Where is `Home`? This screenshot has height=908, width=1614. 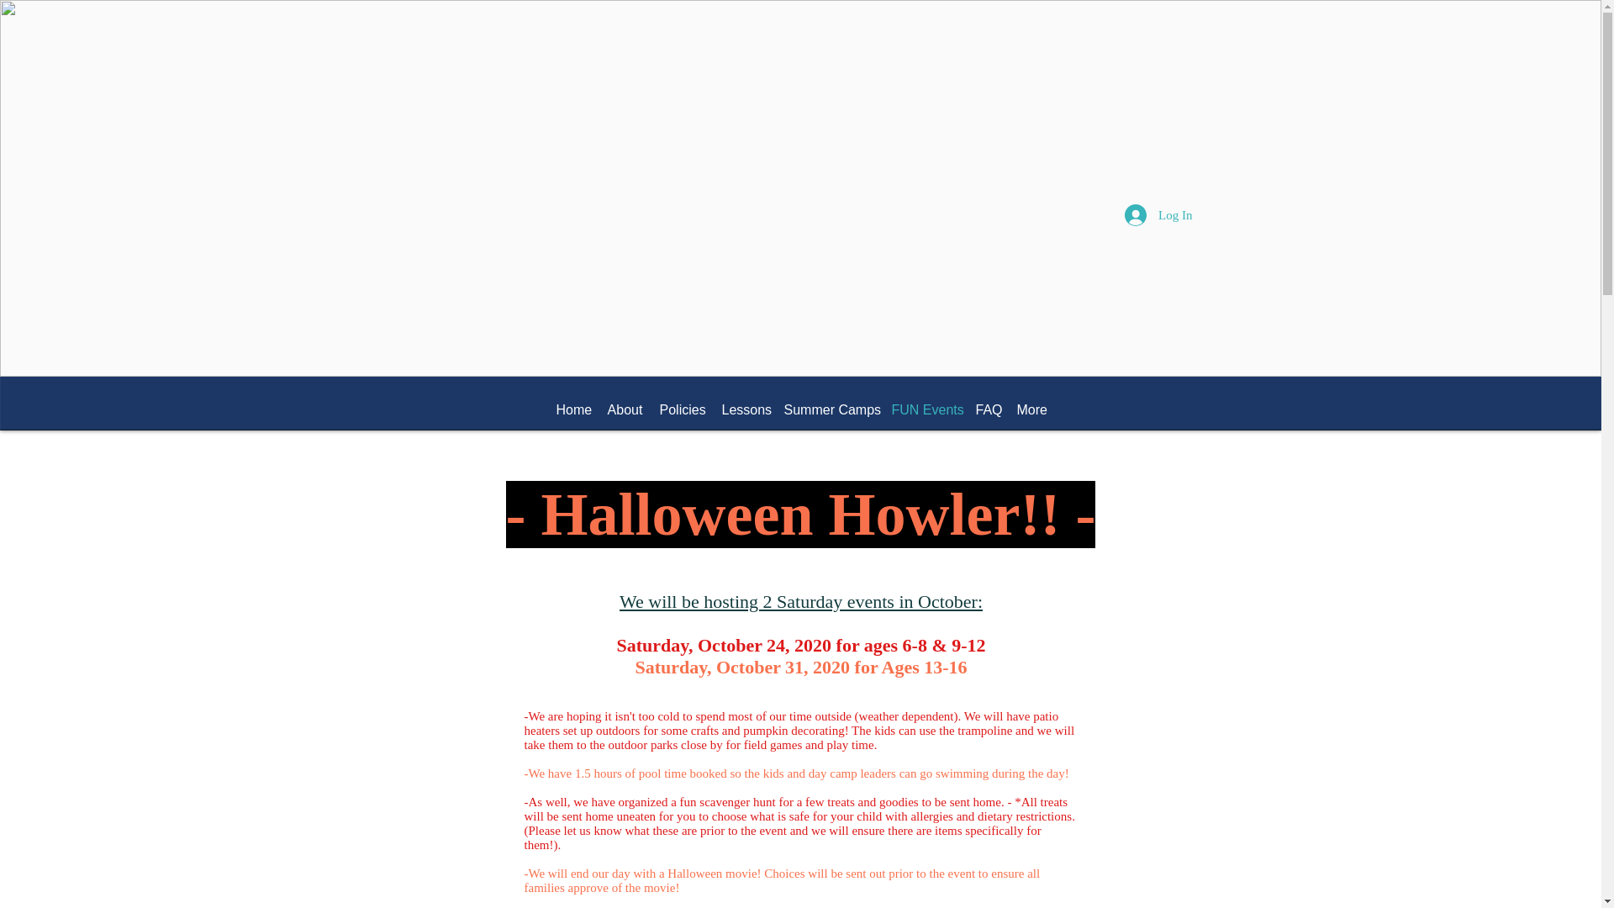 Home is located at coordinates (573, 409).